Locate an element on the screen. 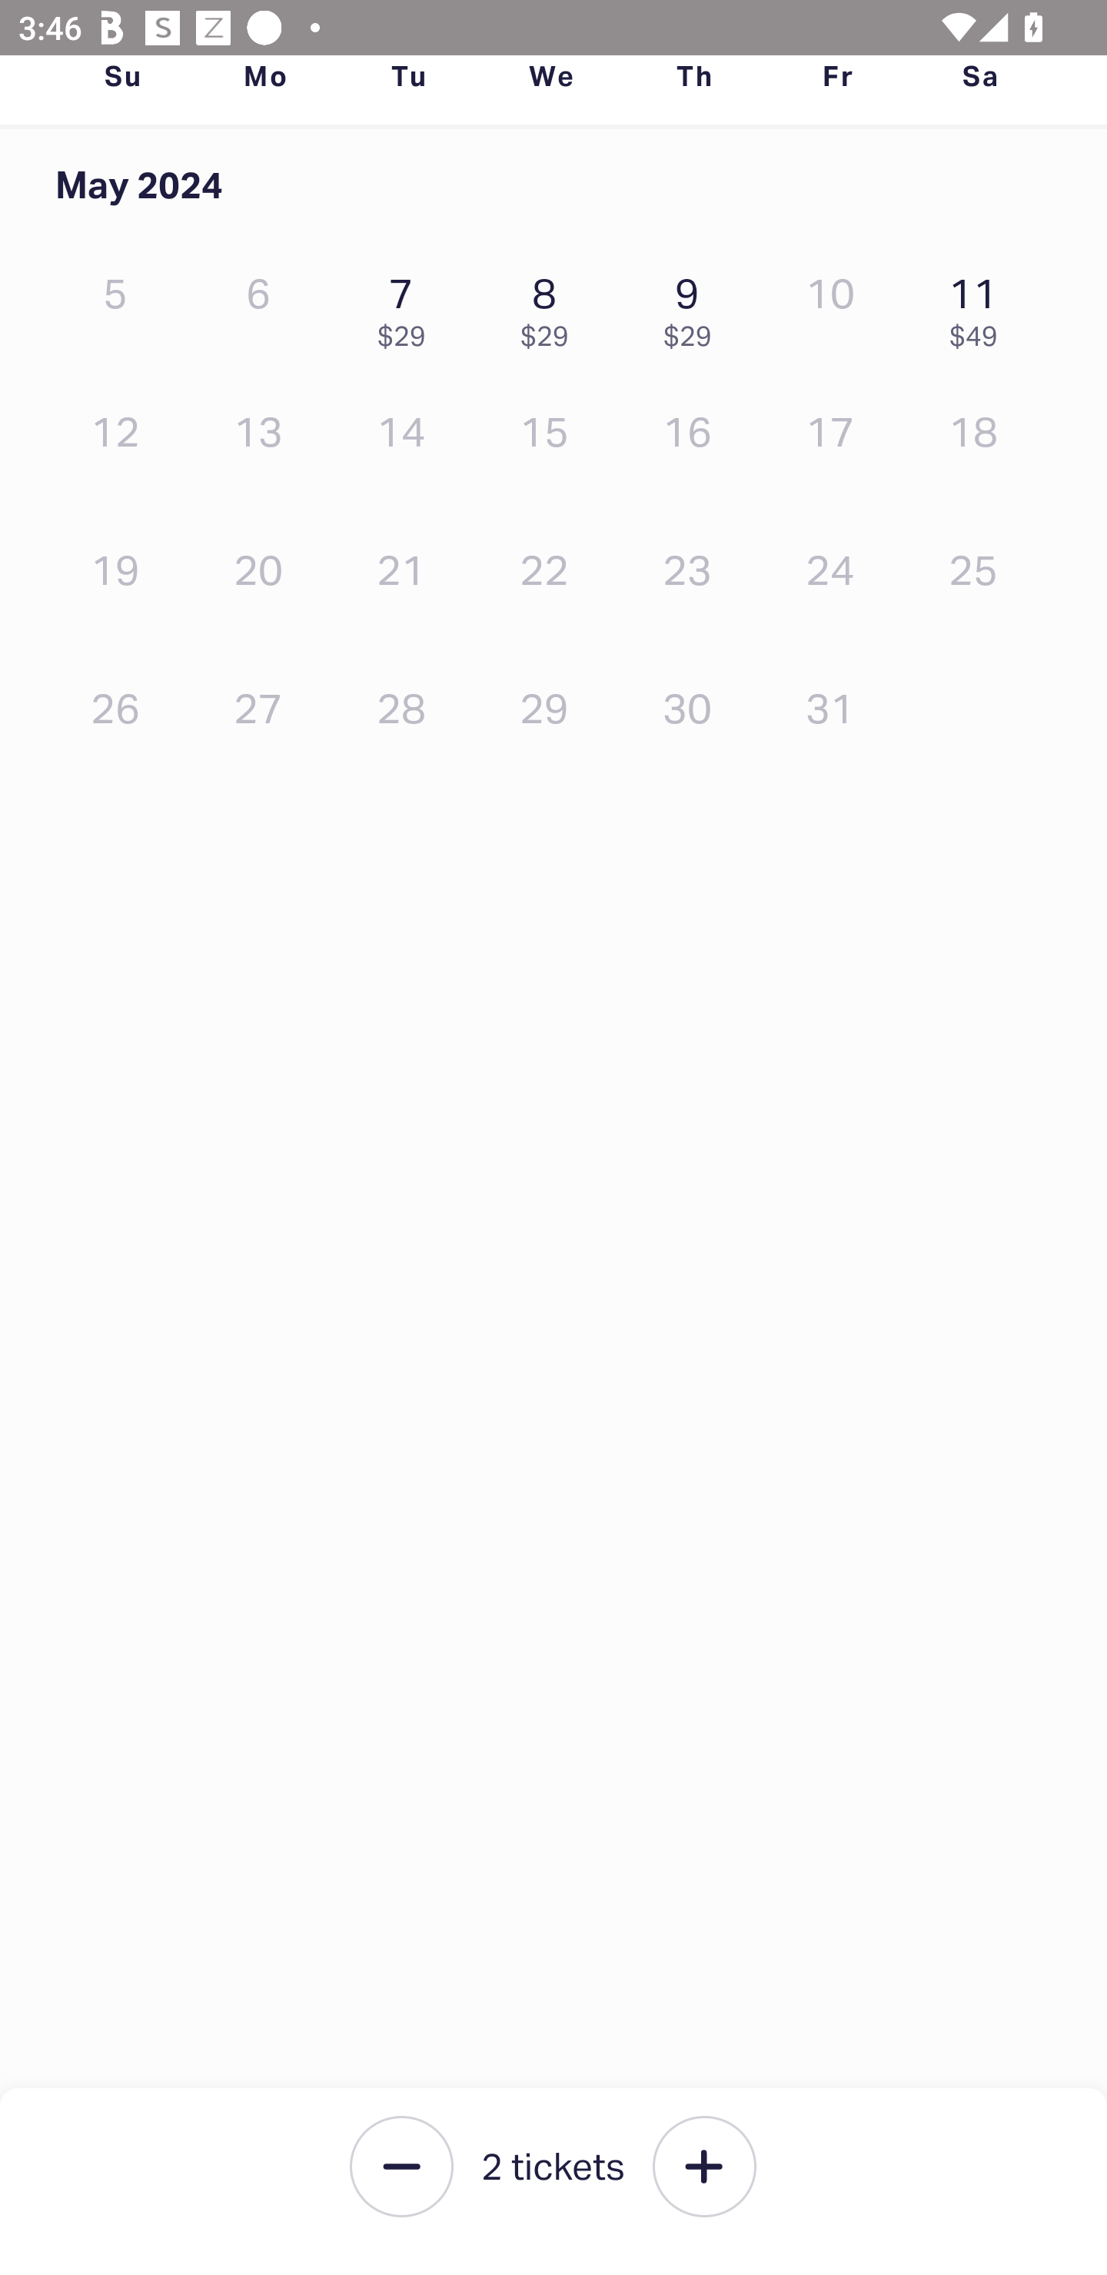 The width and height of the screenshot is (1107, 2275). 11 $49 is located at coordinates (980, 306).